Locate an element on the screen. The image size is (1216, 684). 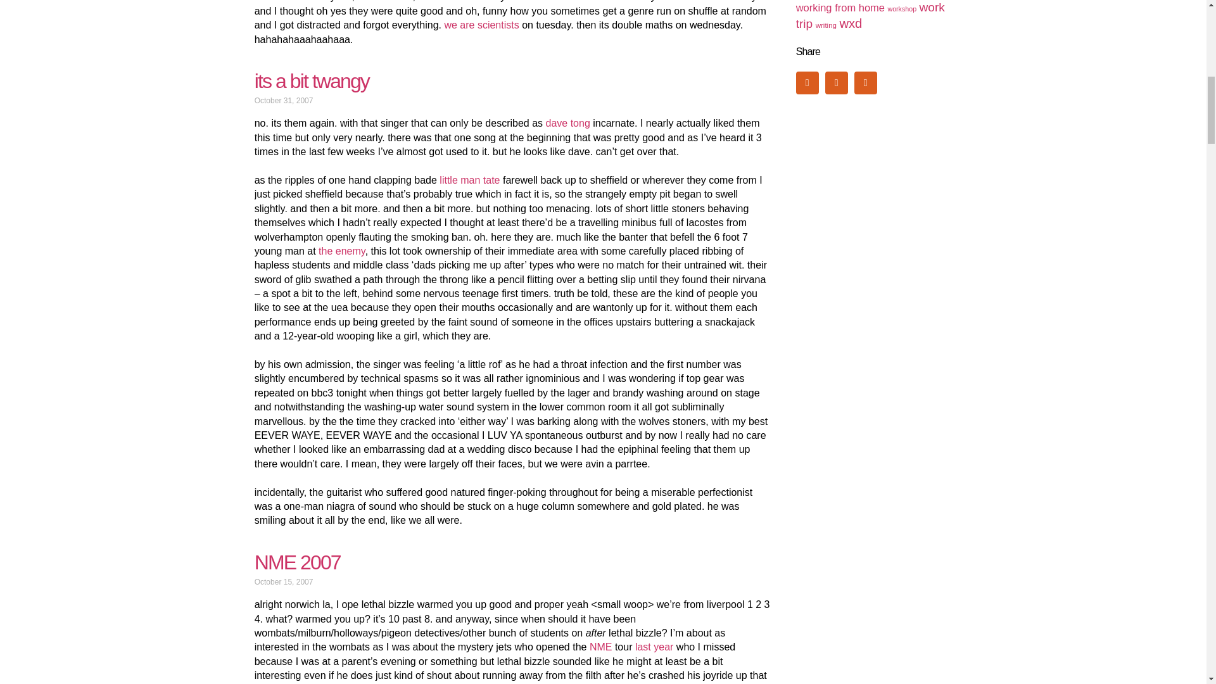
its a bit twangy is located at coordinates (312, 81).